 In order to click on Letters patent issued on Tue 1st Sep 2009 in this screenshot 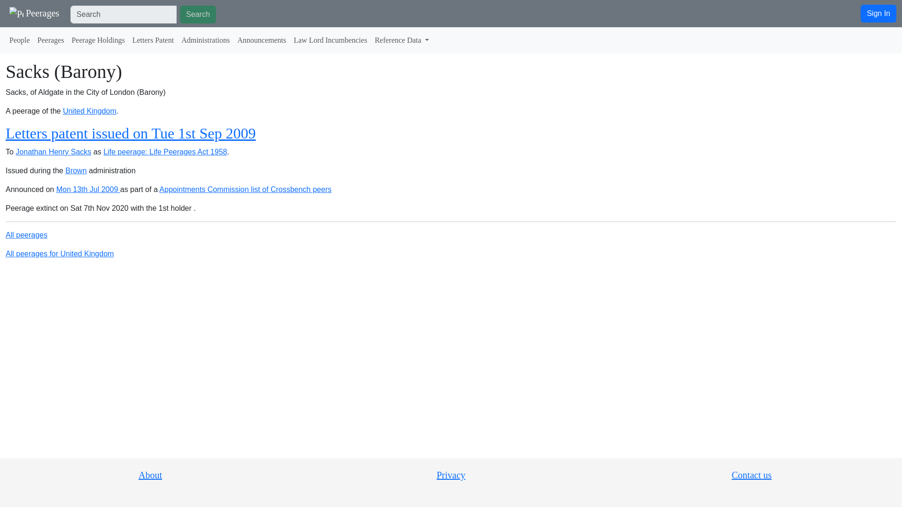, I will do `click(130, 133)`.